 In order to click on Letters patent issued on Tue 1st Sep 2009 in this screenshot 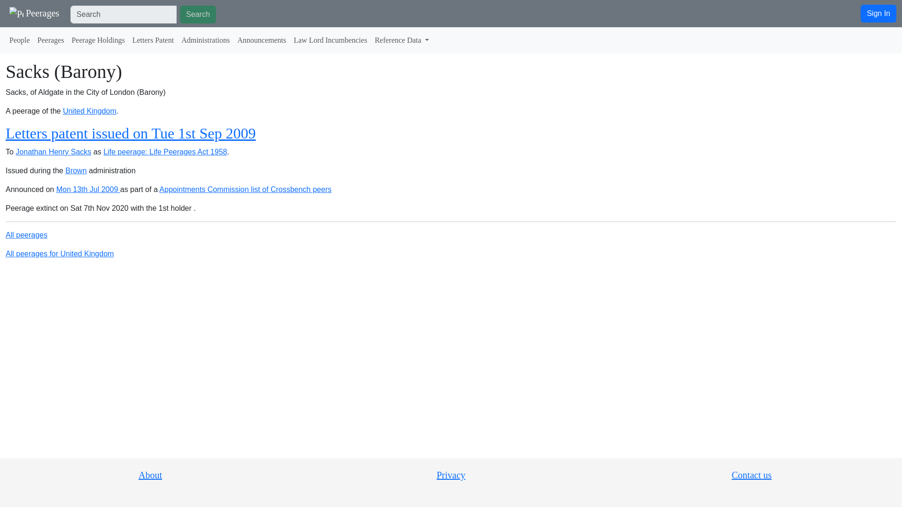, I will do `click(130, 133)`.